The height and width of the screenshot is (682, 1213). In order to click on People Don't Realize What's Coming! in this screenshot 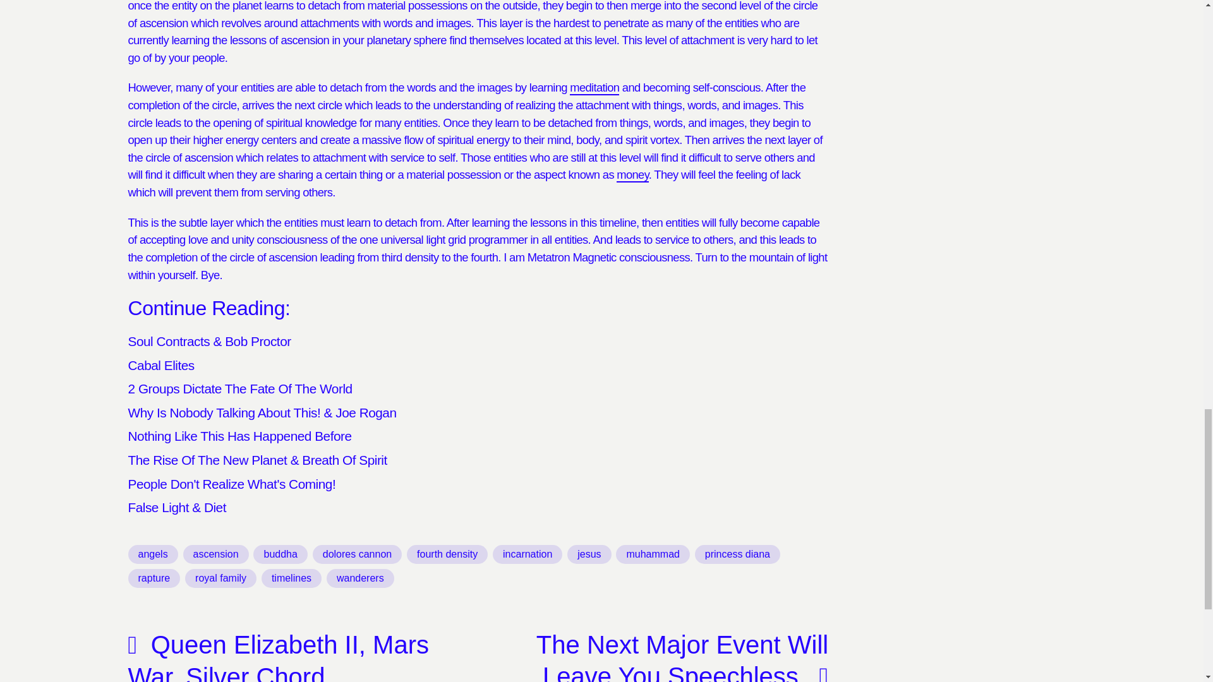, I will do `click(231, 484)`.